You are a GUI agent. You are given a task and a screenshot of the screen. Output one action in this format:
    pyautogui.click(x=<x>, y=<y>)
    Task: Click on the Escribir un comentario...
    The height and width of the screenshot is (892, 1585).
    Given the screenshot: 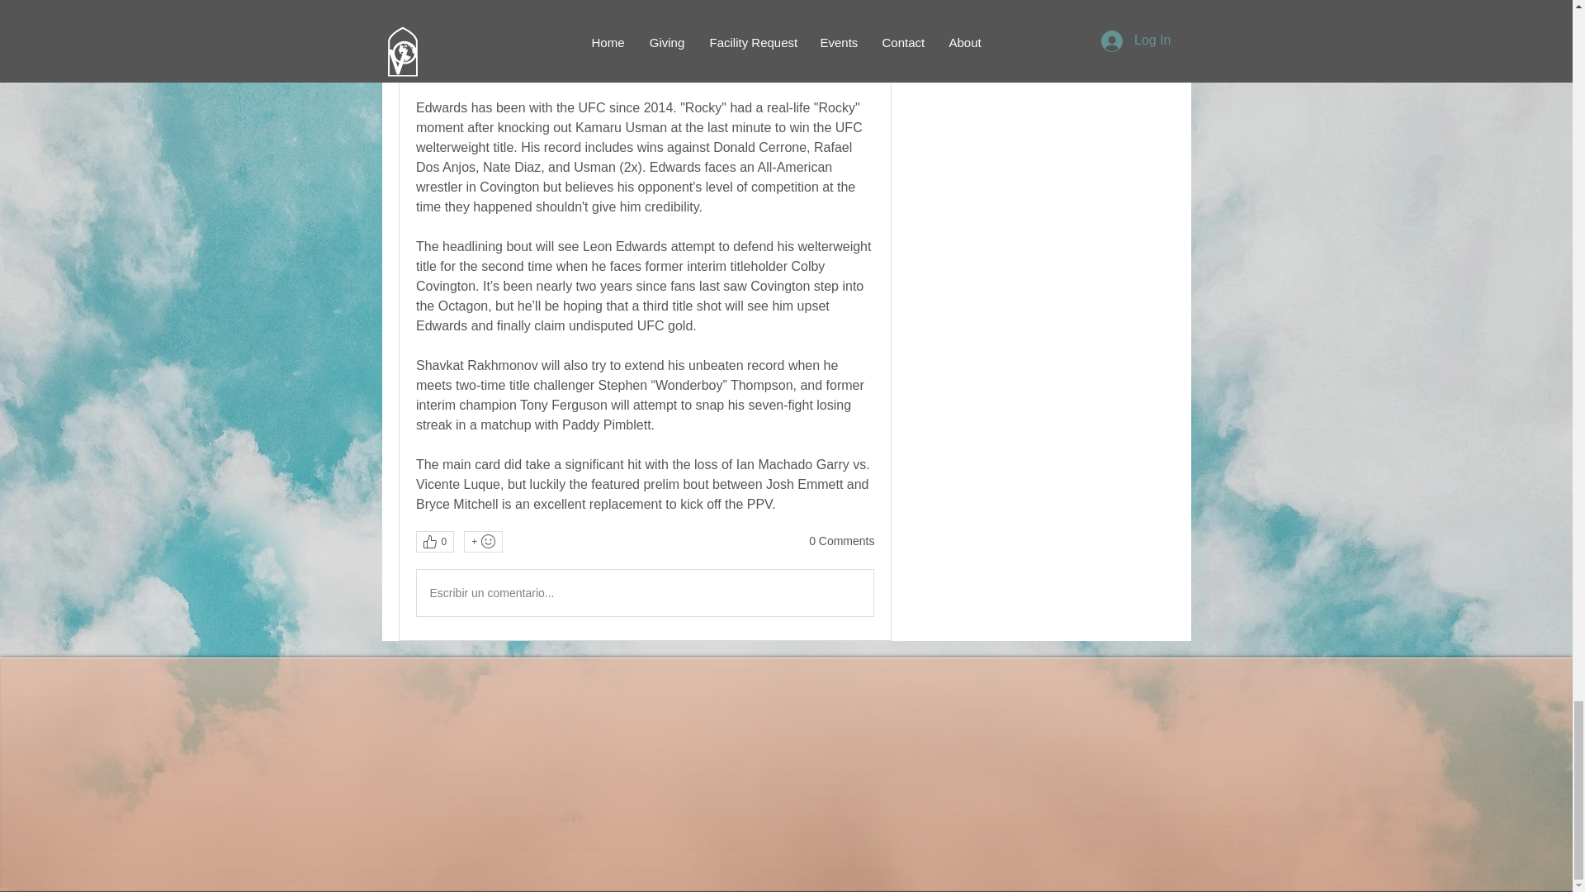 What is the action you would take?
    pyautogui.click(x=644, y=593)
    